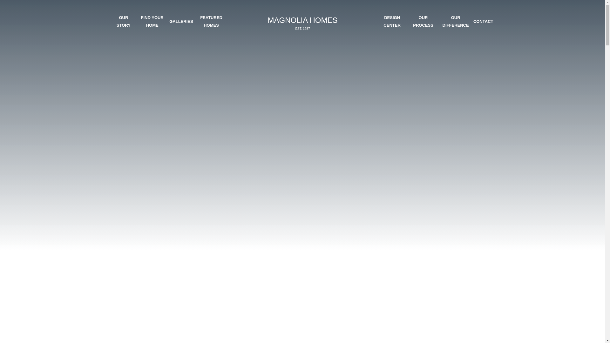 The height and width of the screenshot is (343, 610). Describe the element at coordinates (483, 21) in the screenshot. I see `FIND YOUR HOME` at that location.